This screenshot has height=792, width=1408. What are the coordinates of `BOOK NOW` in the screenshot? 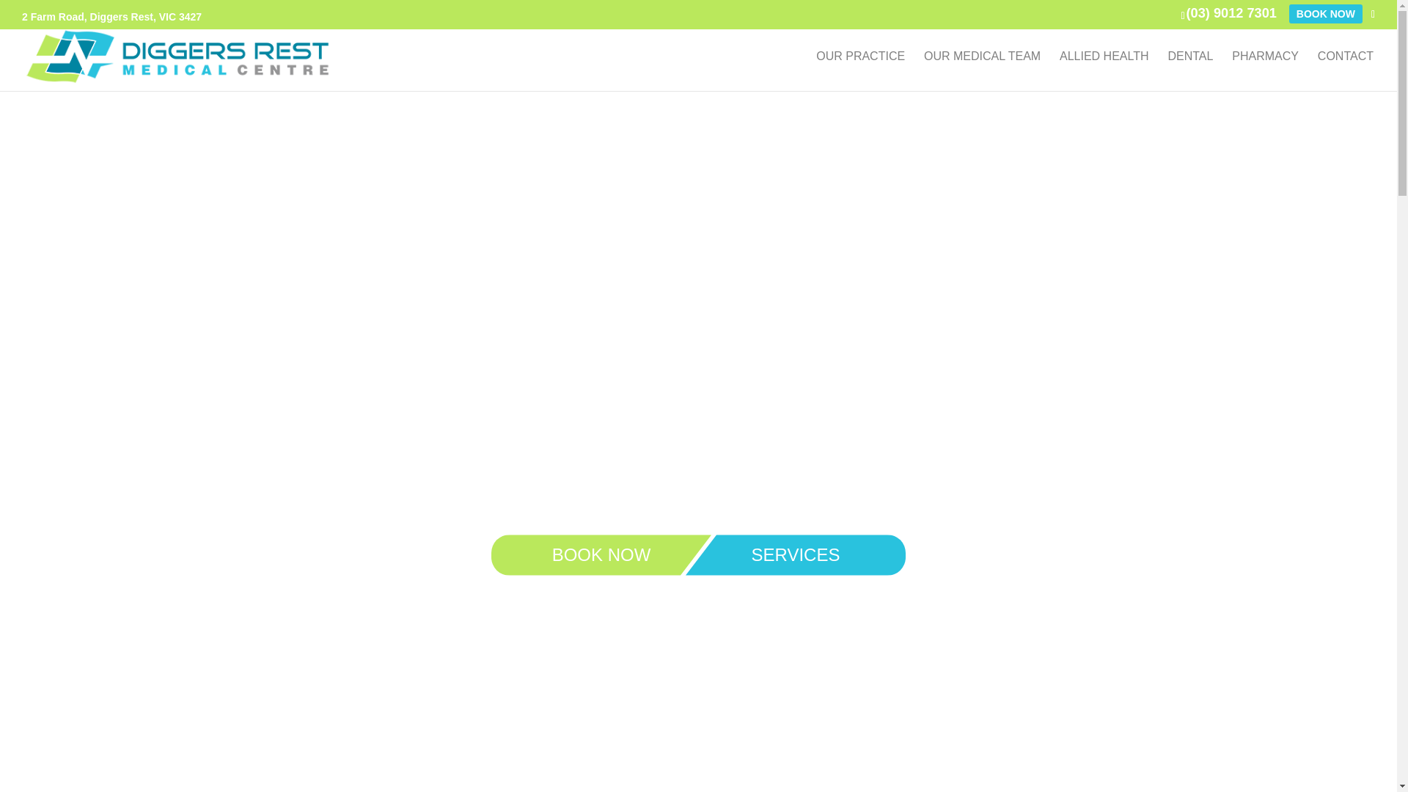 It's located at (601, 554).